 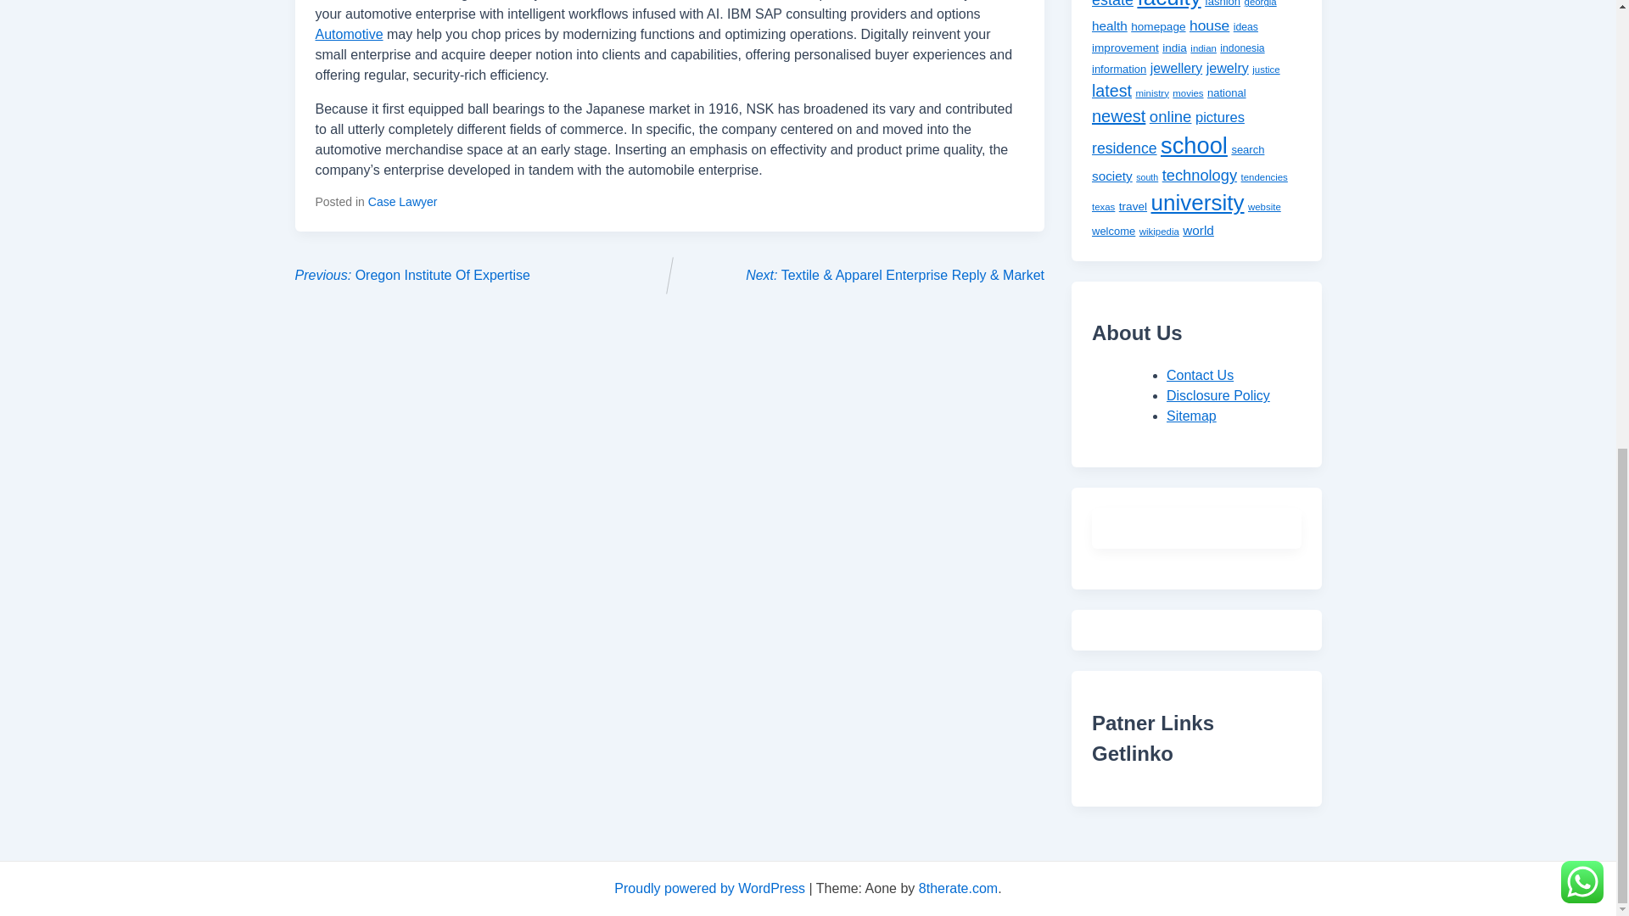 What do you see at coordinates (1125, 47) in the screenshot?
I see `improvement` at bounding box center [1125, 47].